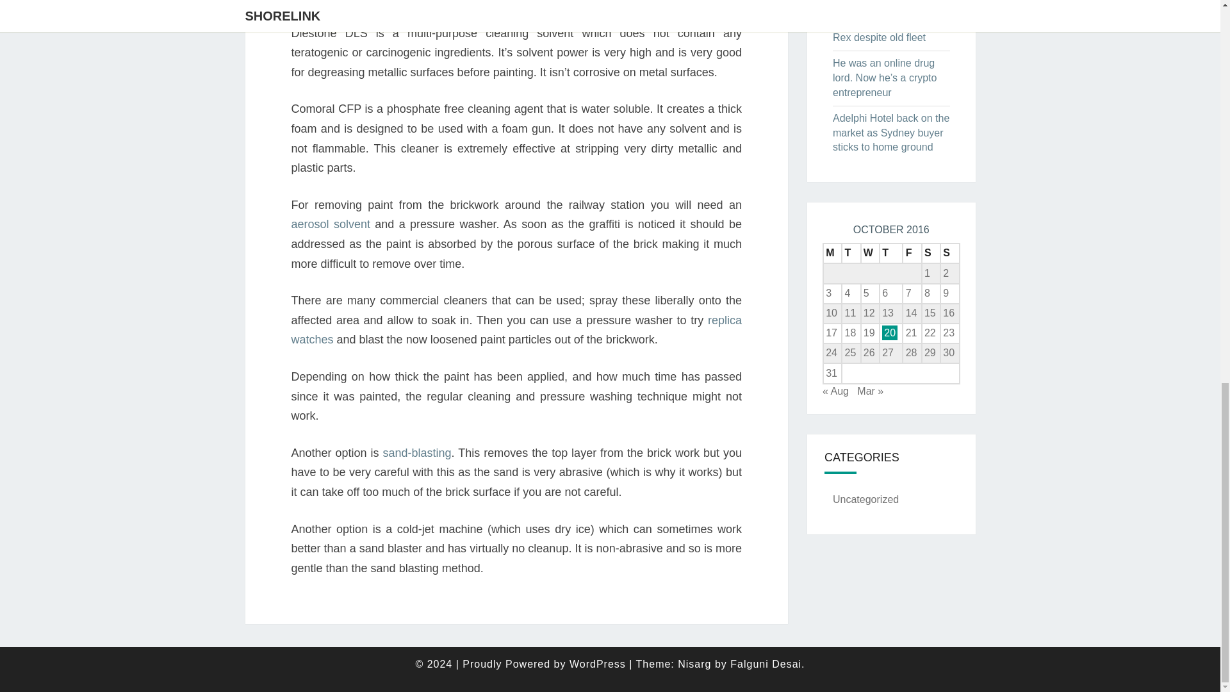 Image resolution: width=1230 pixels, height=692 pixels. Describe the element at coordinates (949, 254) in the screenshot. I see `Sunday` at that location.